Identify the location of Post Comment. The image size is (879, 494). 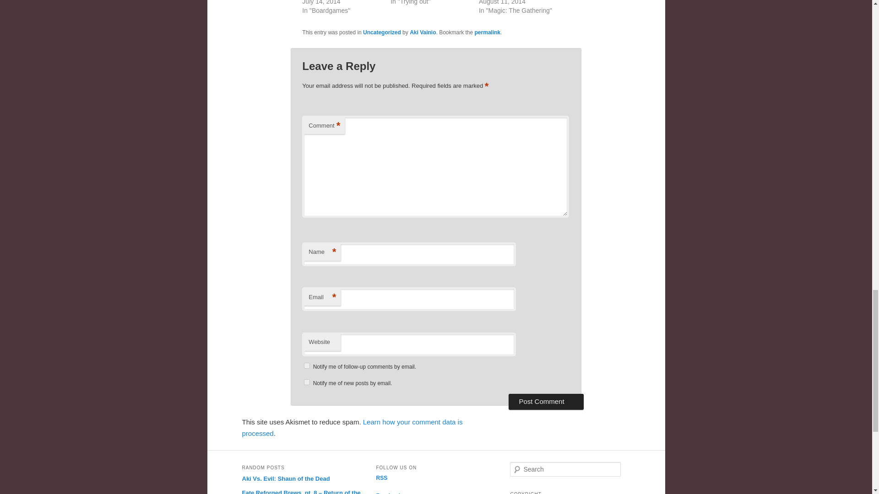
(546, 402).